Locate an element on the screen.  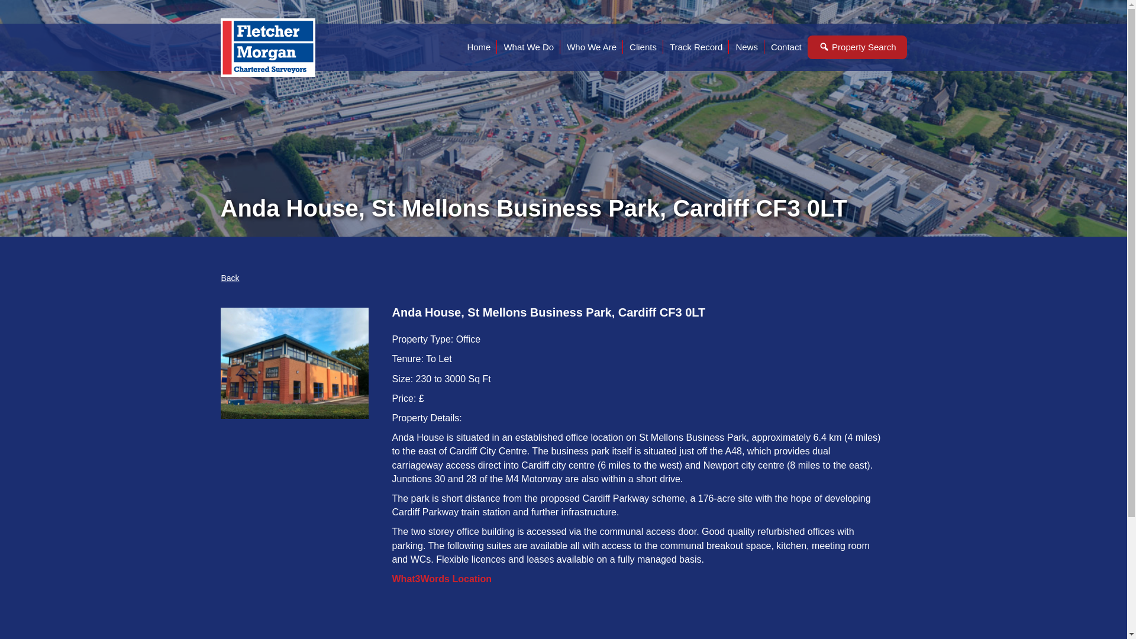
Contact is located at coordinates (786, 47).